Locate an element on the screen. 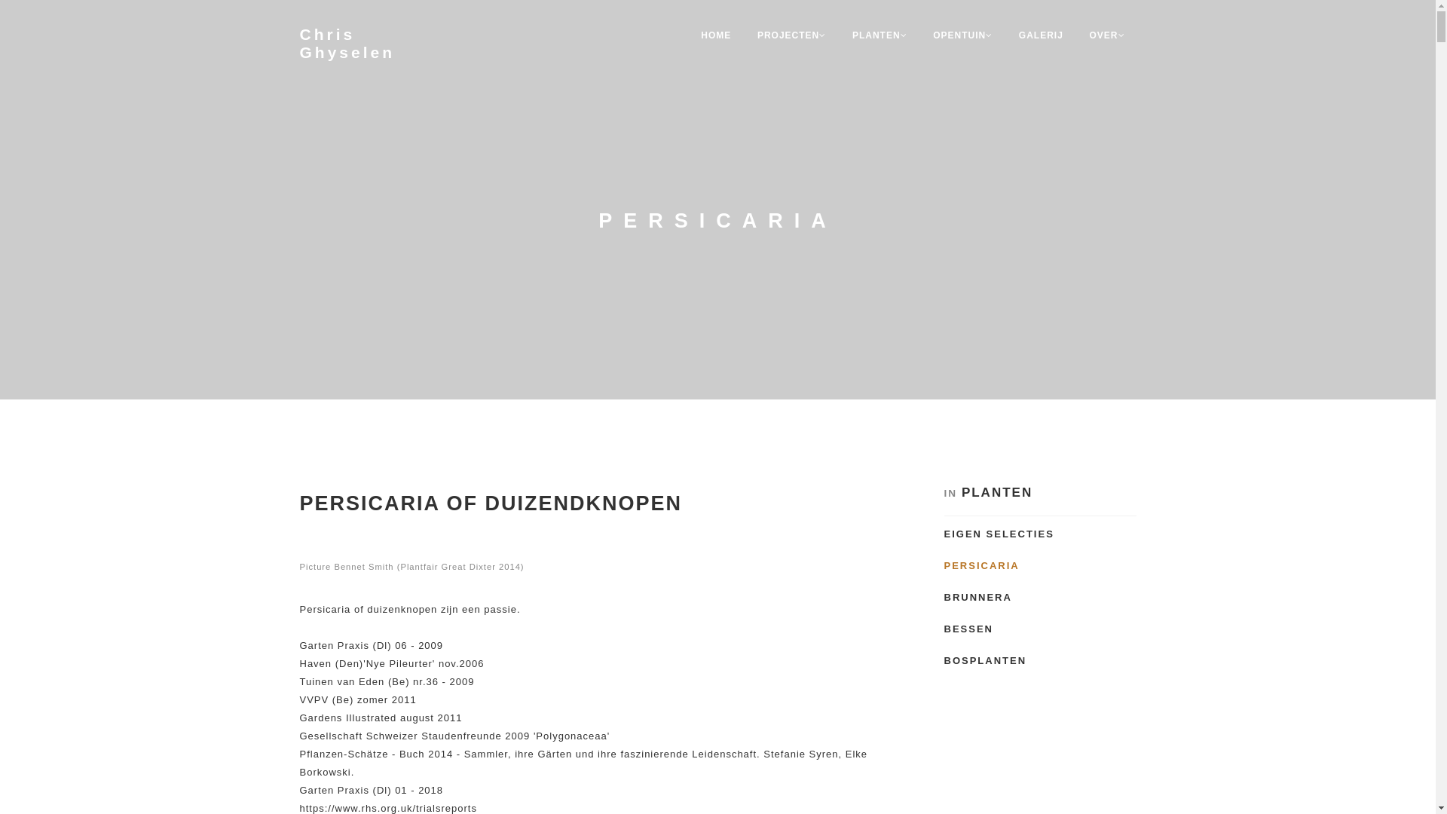 The height and width of the screenshot is (814, 1447). PLANTEN is located at coordinates (880, 35).